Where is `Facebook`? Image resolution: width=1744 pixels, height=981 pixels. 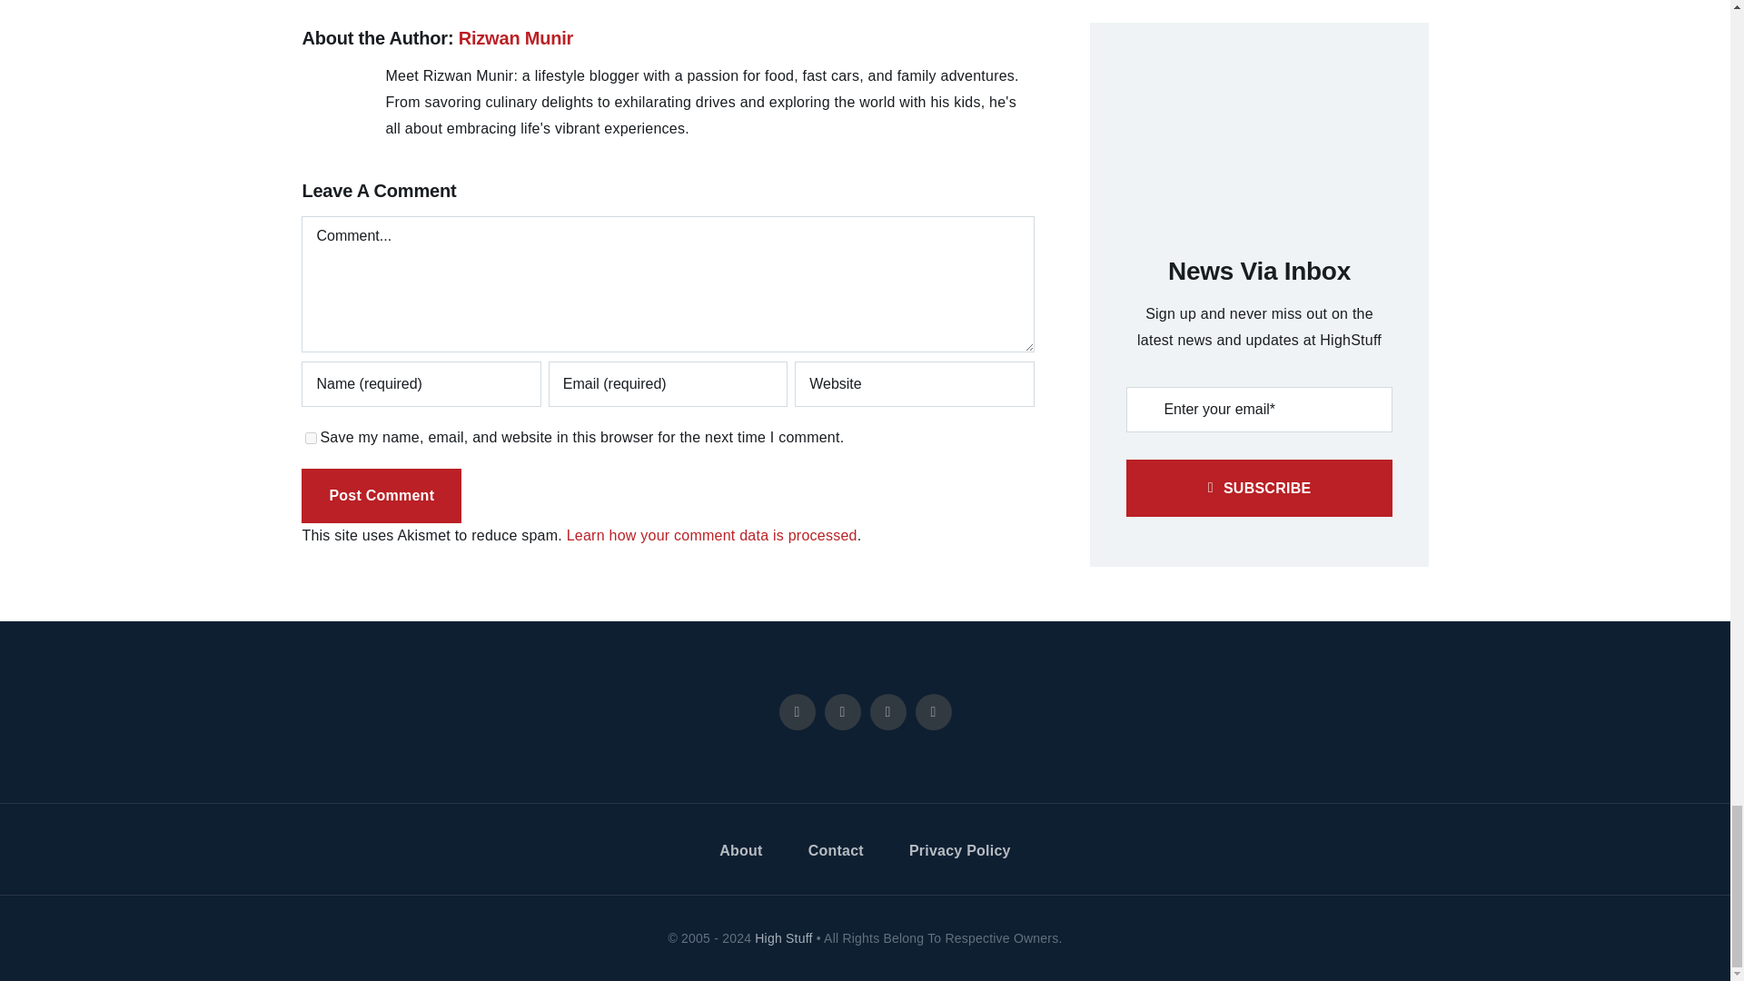
Facebook is located at coordinates (798, 711).